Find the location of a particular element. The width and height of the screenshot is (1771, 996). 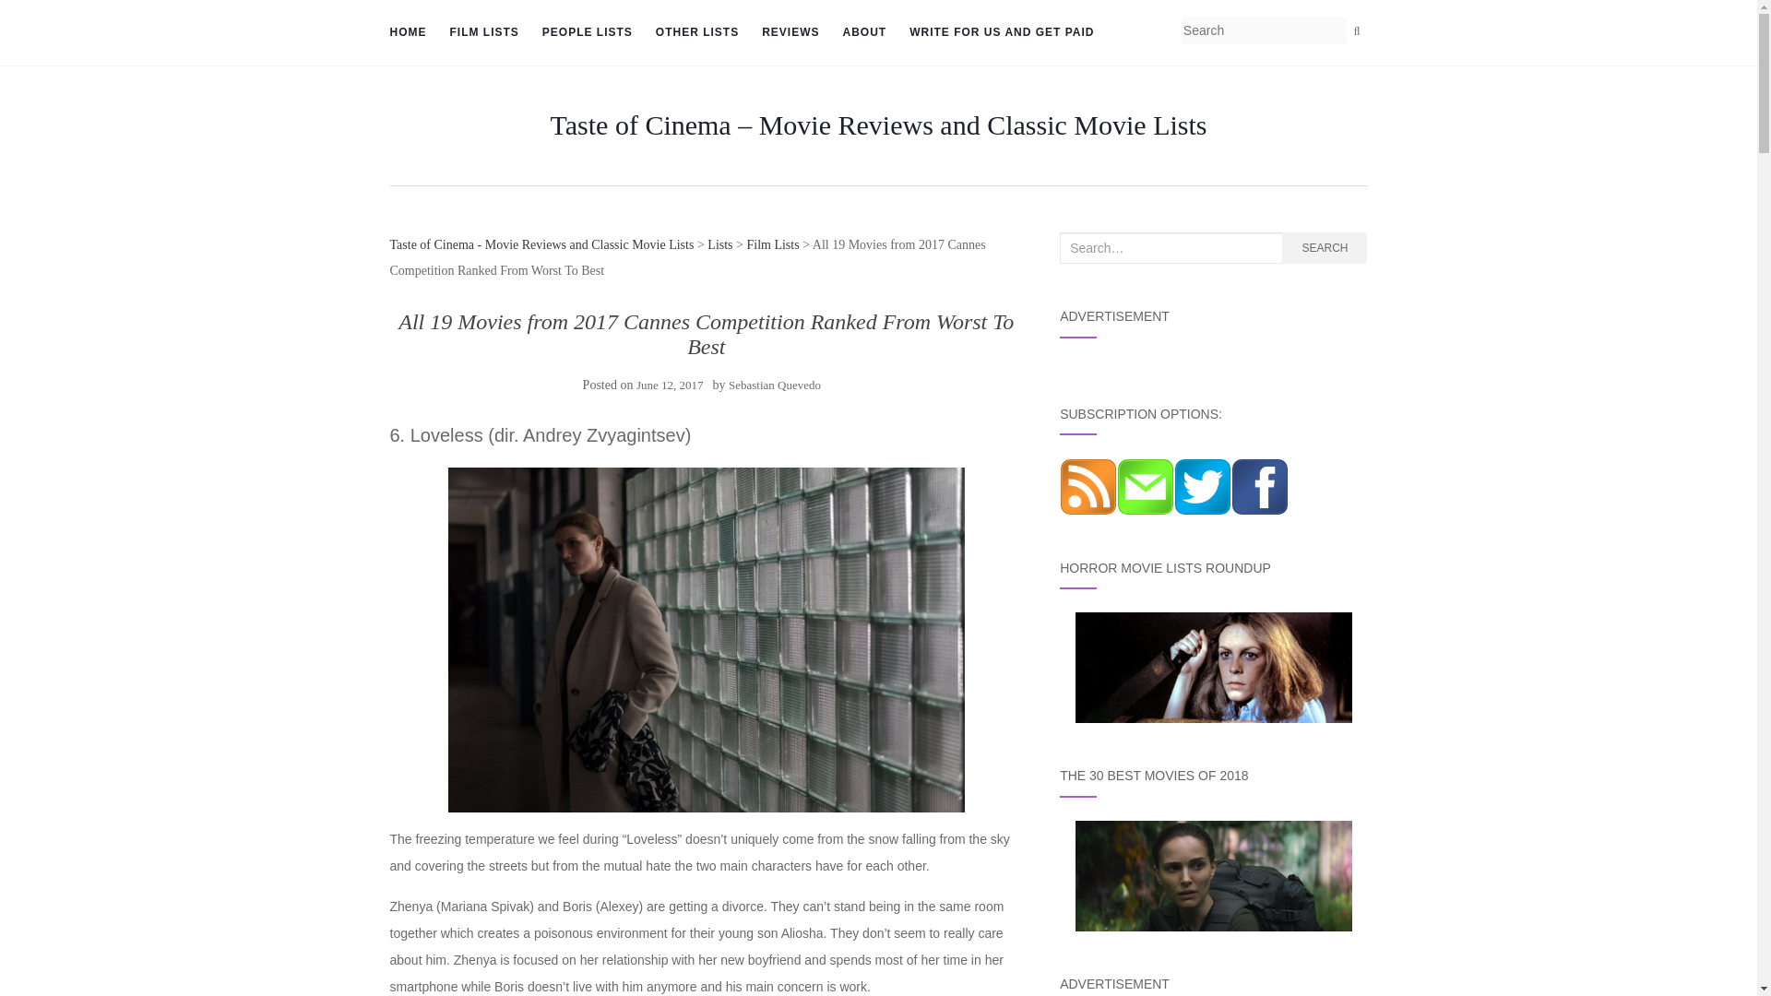

Write For Us and Get Paid is located at coordinates (1002, 33).